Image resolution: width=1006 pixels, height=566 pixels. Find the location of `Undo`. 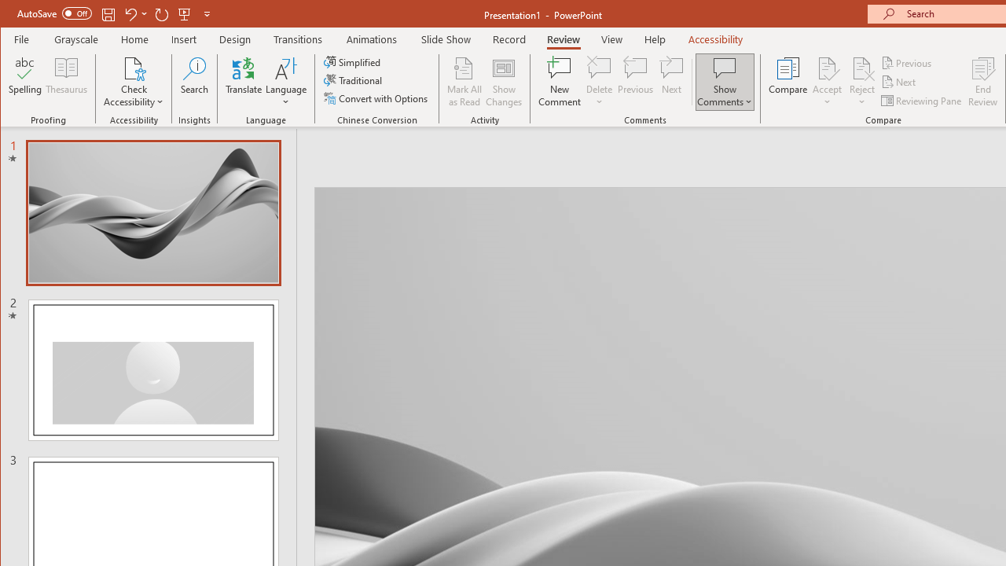

Undo is located at coordinates (130, 14).